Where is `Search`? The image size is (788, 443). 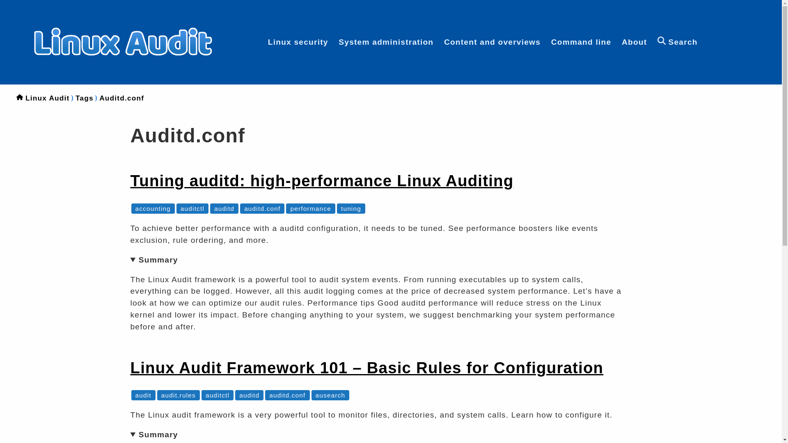 Search is located at coordinates (677, 42).